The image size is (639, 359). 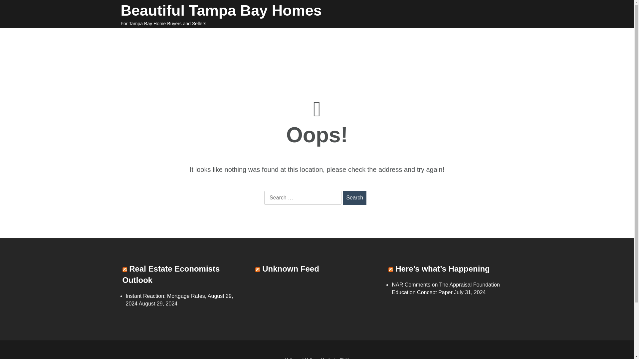 I want to click on Real Estate Economists Outlook, so click(x=171, y=274).